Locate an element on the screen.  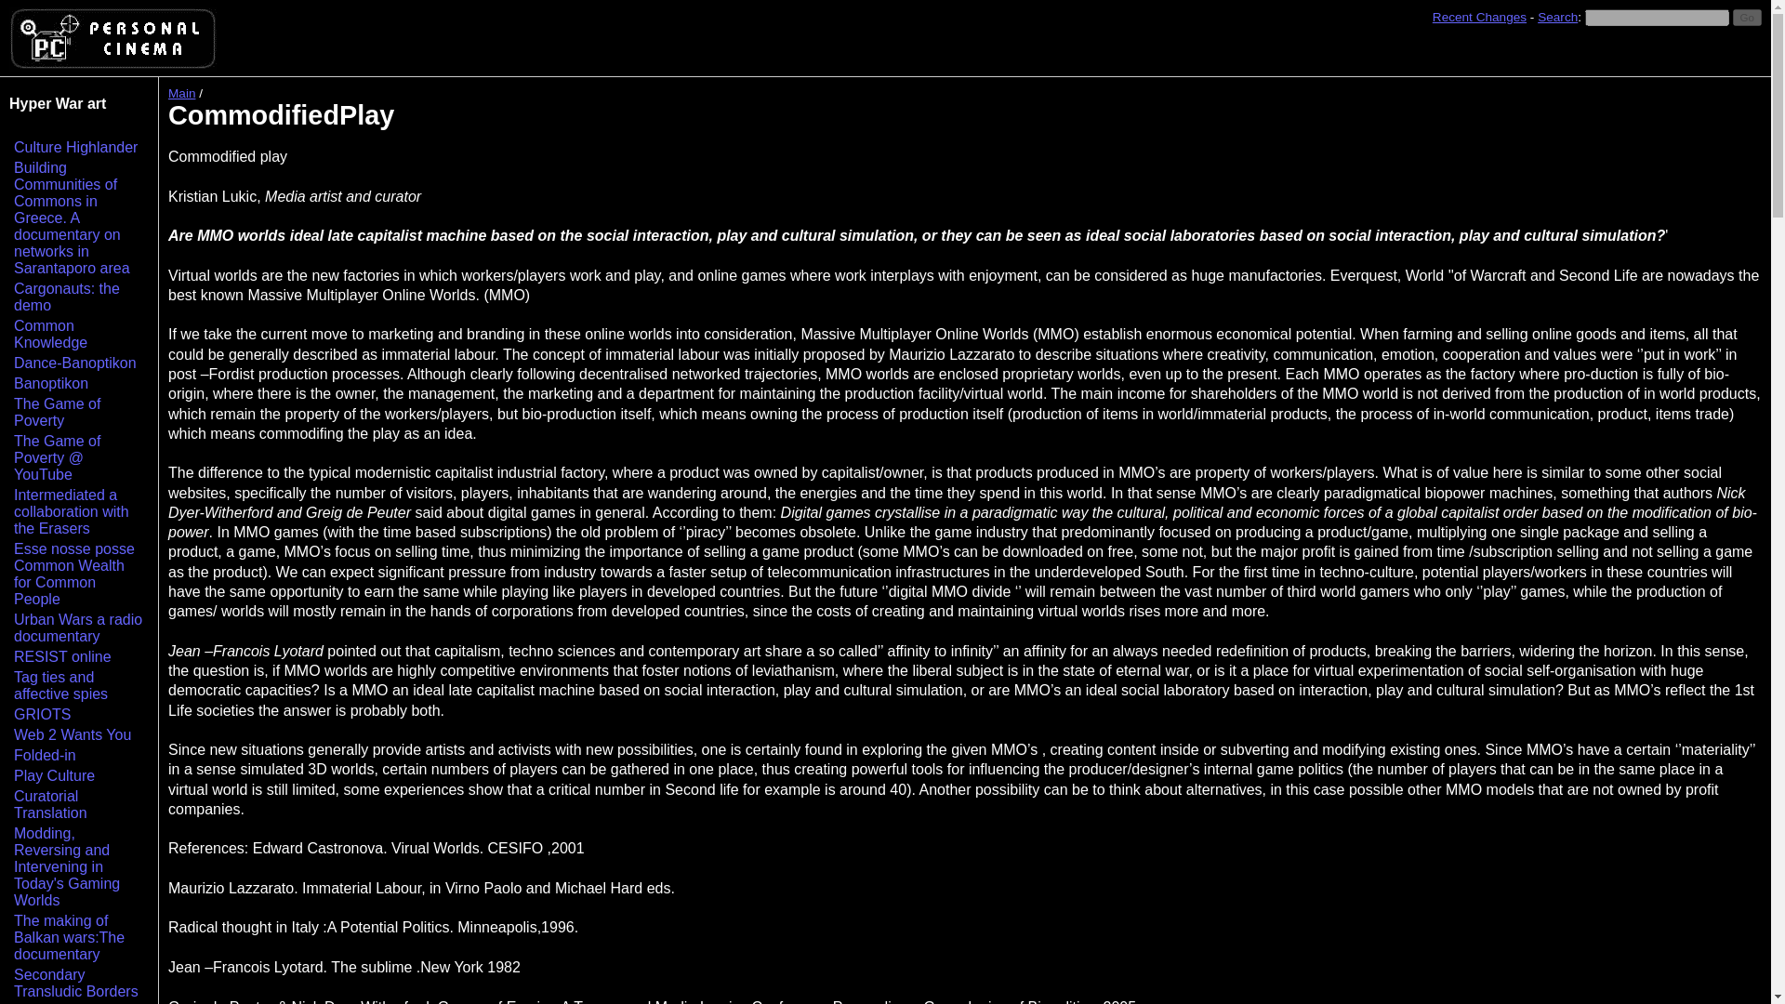
Go is located at coordinates (1748, 17).